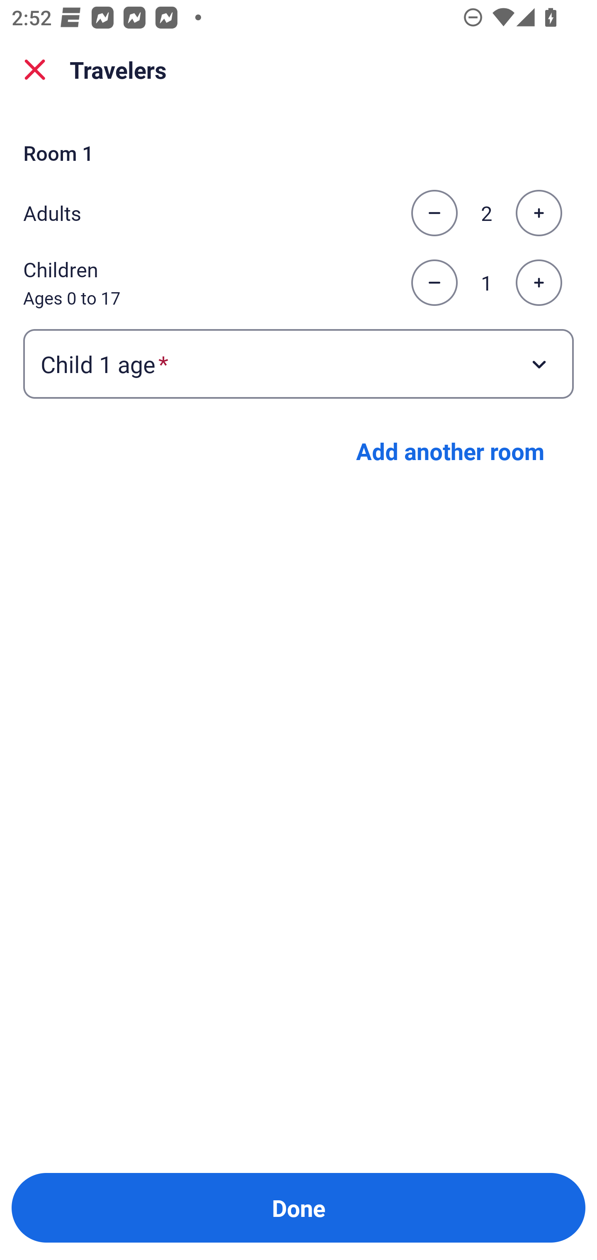  Describe the element at coordinates (434, 283) in the screenshot. I see `Decrease the number of children` at that location.